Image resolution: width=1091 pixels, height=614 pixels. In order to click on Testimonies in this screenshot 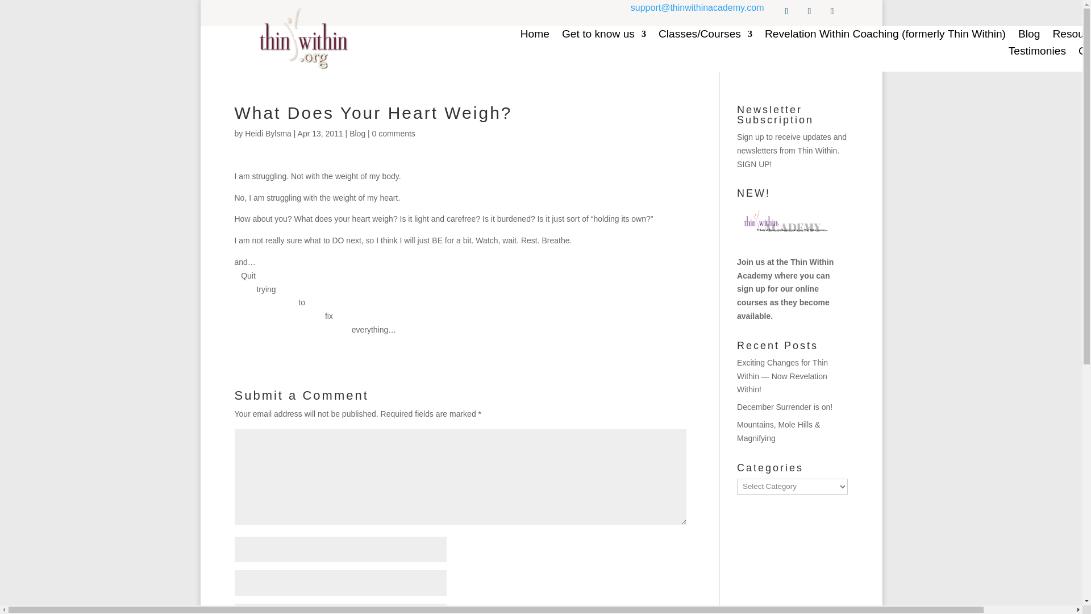, I will do `click(1036, 52)`.